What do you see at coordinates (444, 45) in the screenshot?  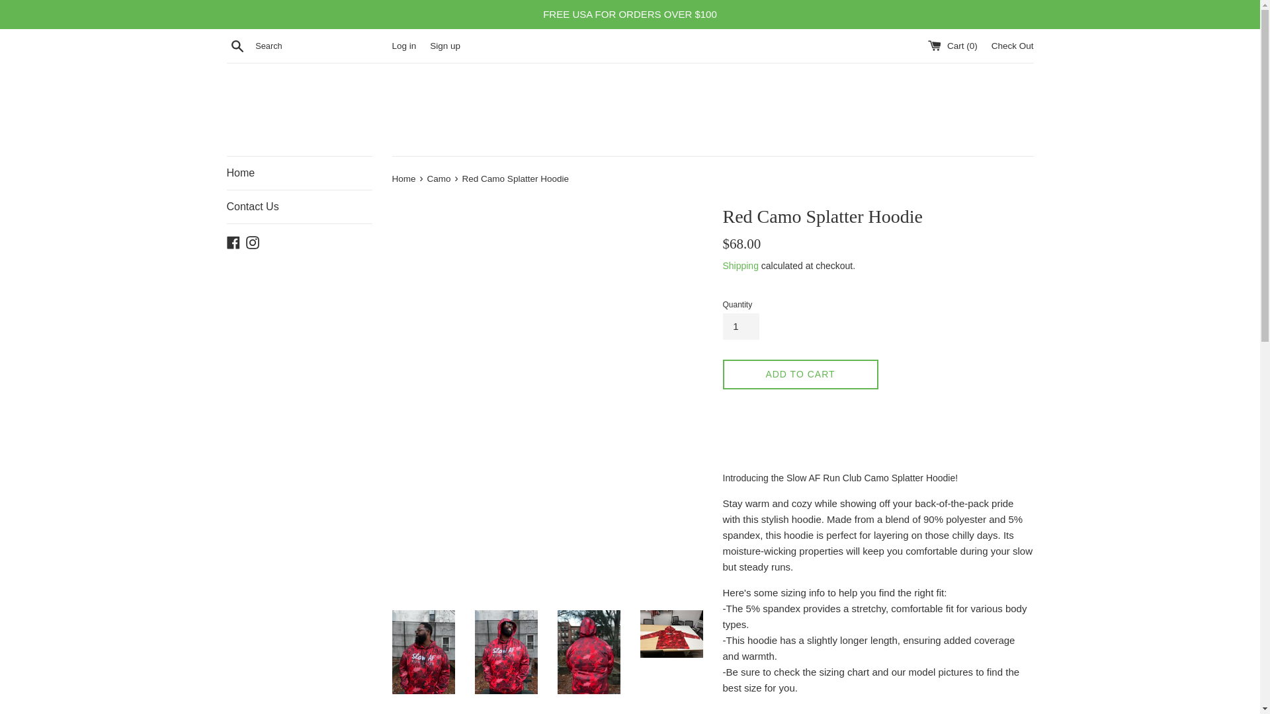 I see `Sign up` at bounding box center [444, 45].